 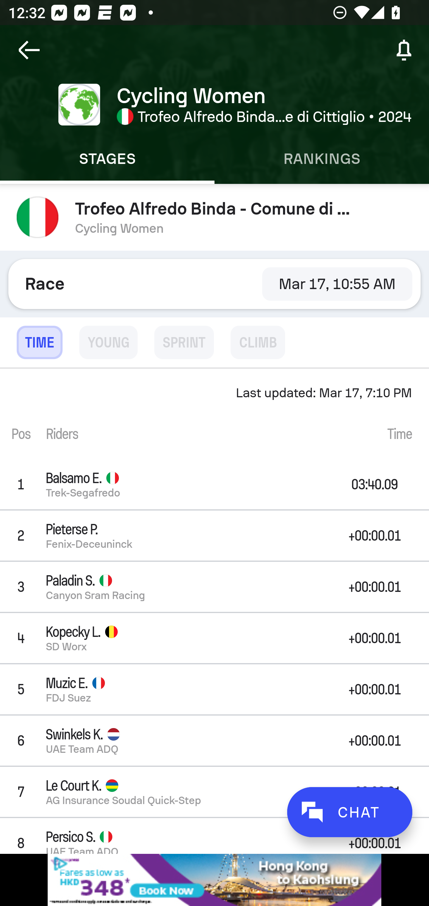 I want to click on CHAT, so click(x=349, y=812).